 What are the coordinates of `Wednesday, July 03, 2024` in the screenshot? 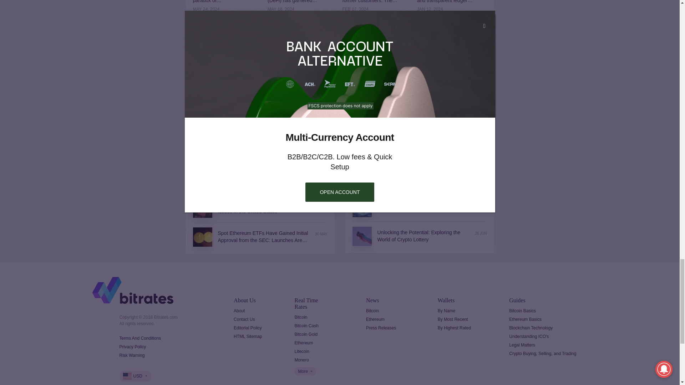 It's located at (482, 89).